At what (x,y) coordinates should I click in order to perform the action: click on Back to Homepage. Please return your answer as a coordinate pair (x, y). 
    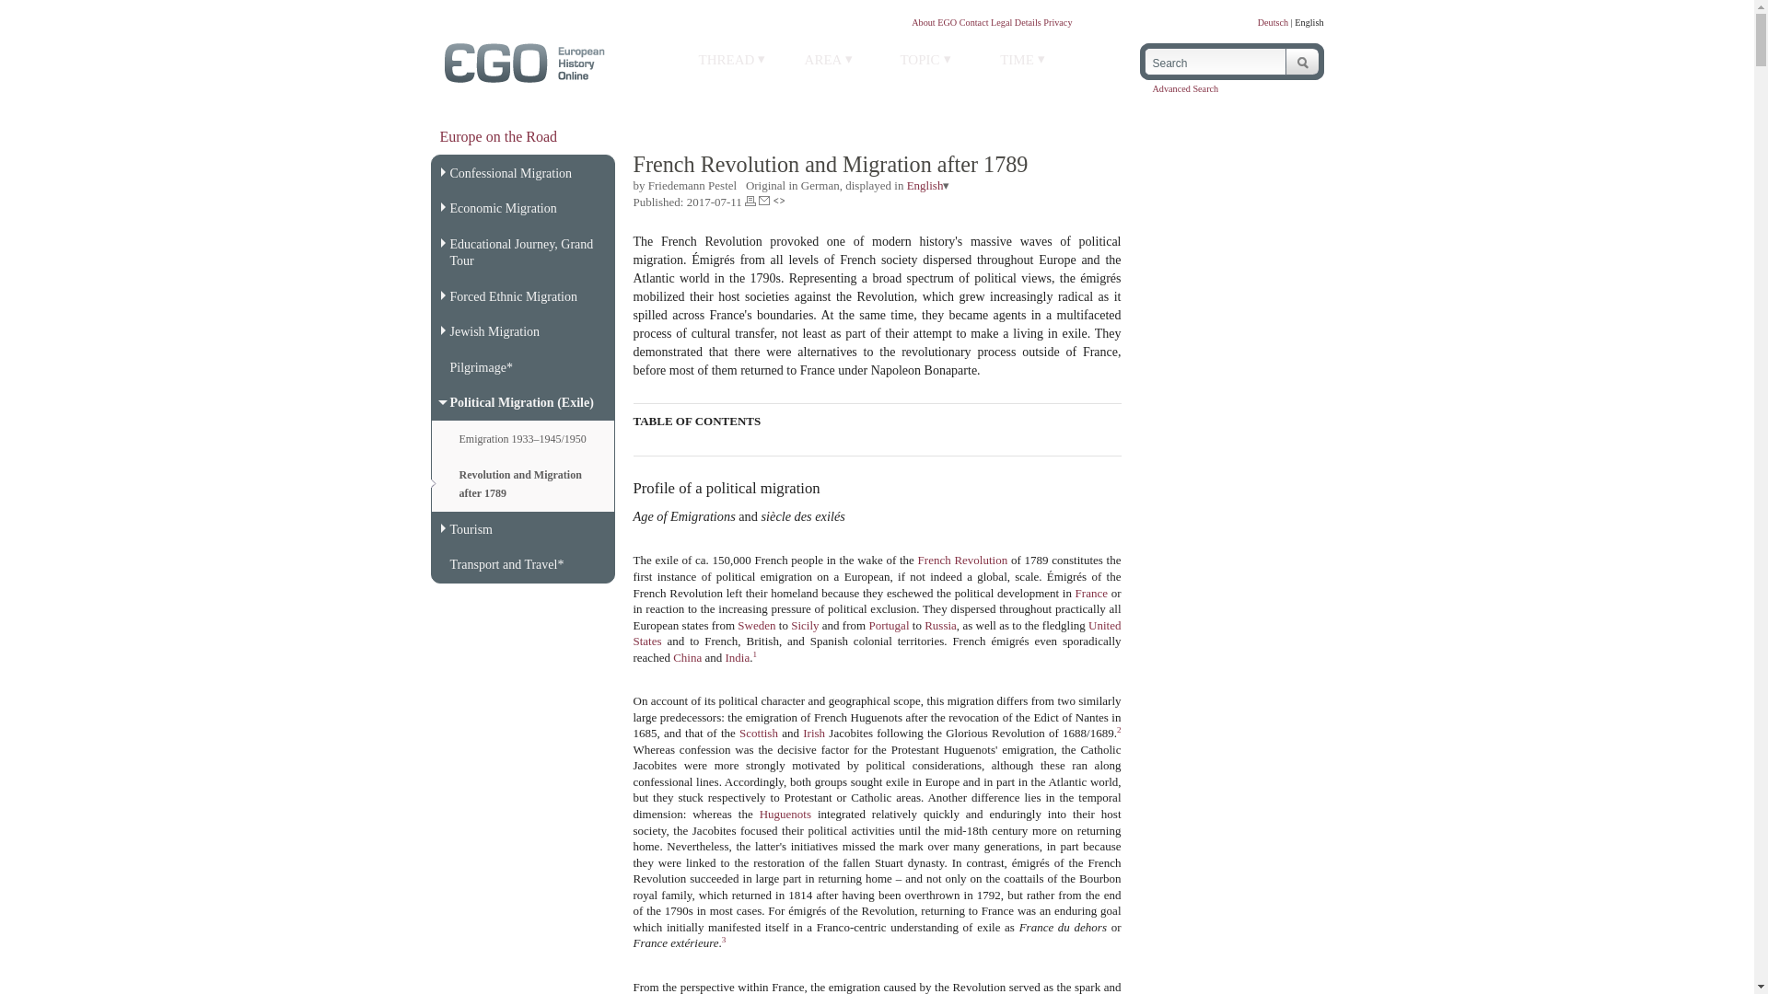
    Looking at the image, I should click on (523, 75).